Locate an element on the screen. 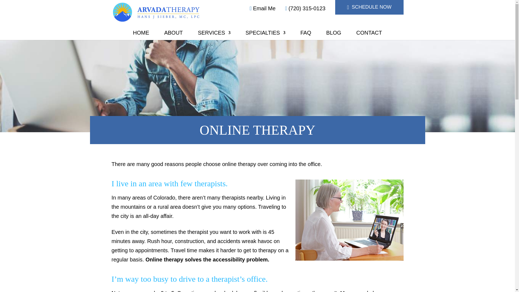 The image size is (519, 292). SERVICES is located at coordinates (214, 34).